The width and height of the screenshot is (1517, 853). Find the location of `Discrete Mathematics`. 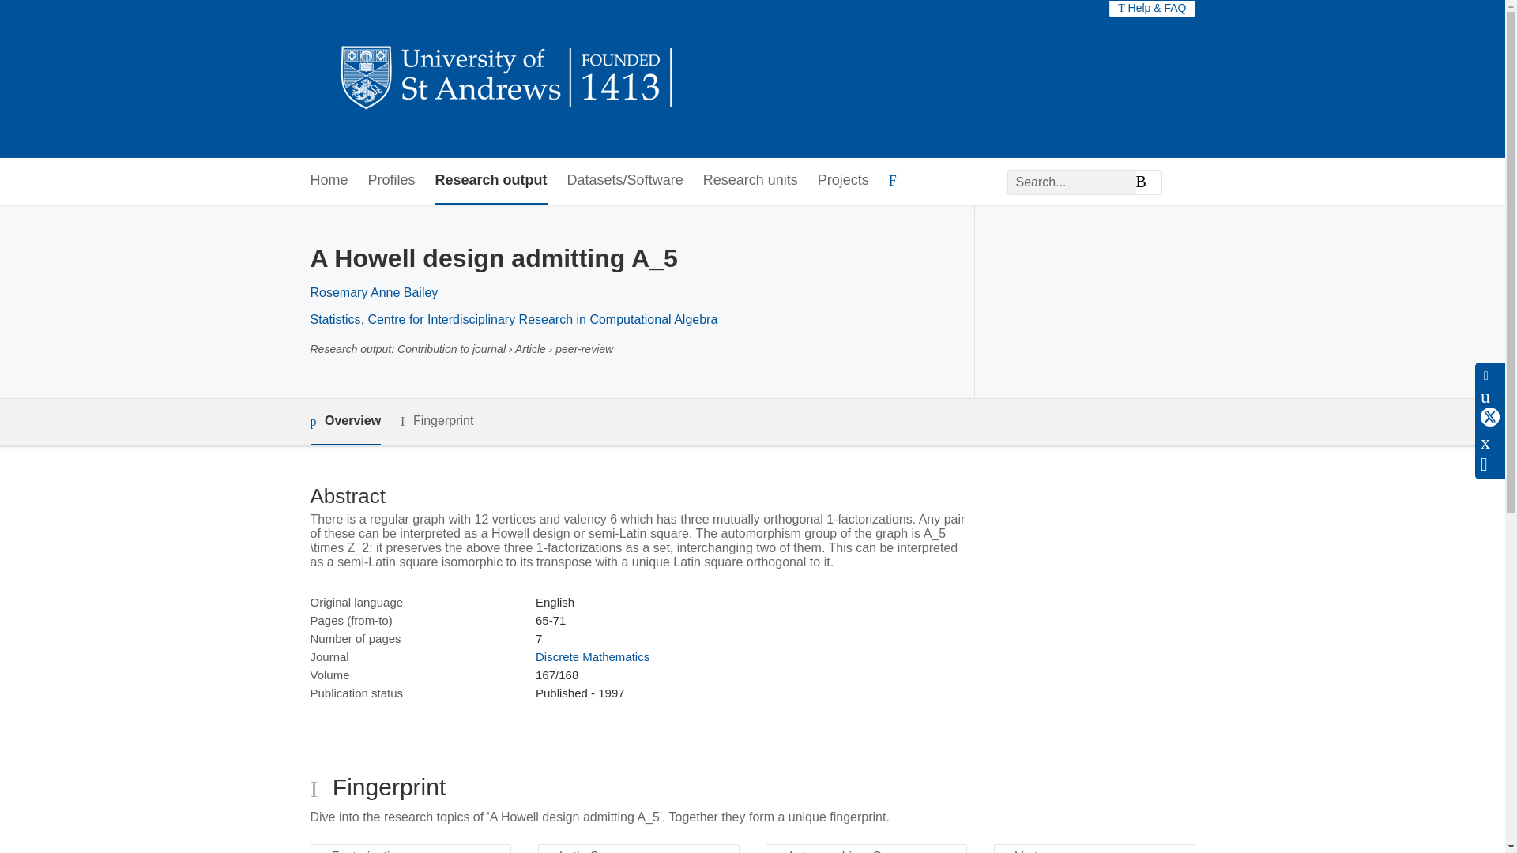

Discrete Mathematics is located at coordinates (592, 656).